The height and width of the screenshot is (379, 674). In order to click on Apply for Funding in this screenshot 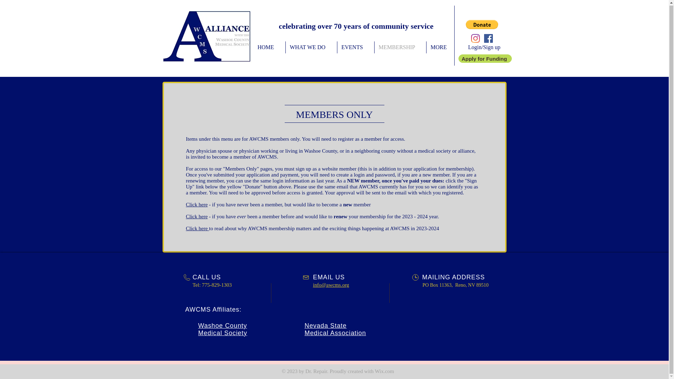, I will do `click(485, 59)`.